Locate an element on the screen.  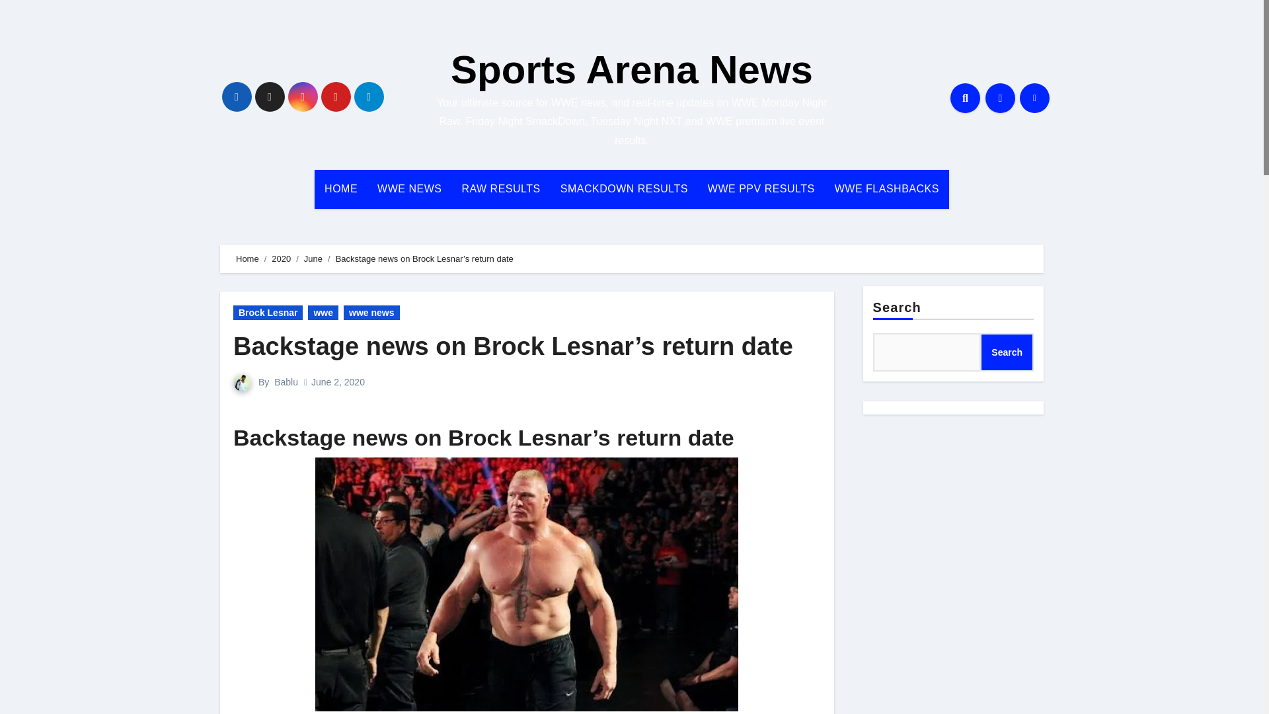
WWE FLASHBACKS is located at coordinates (887, 189).